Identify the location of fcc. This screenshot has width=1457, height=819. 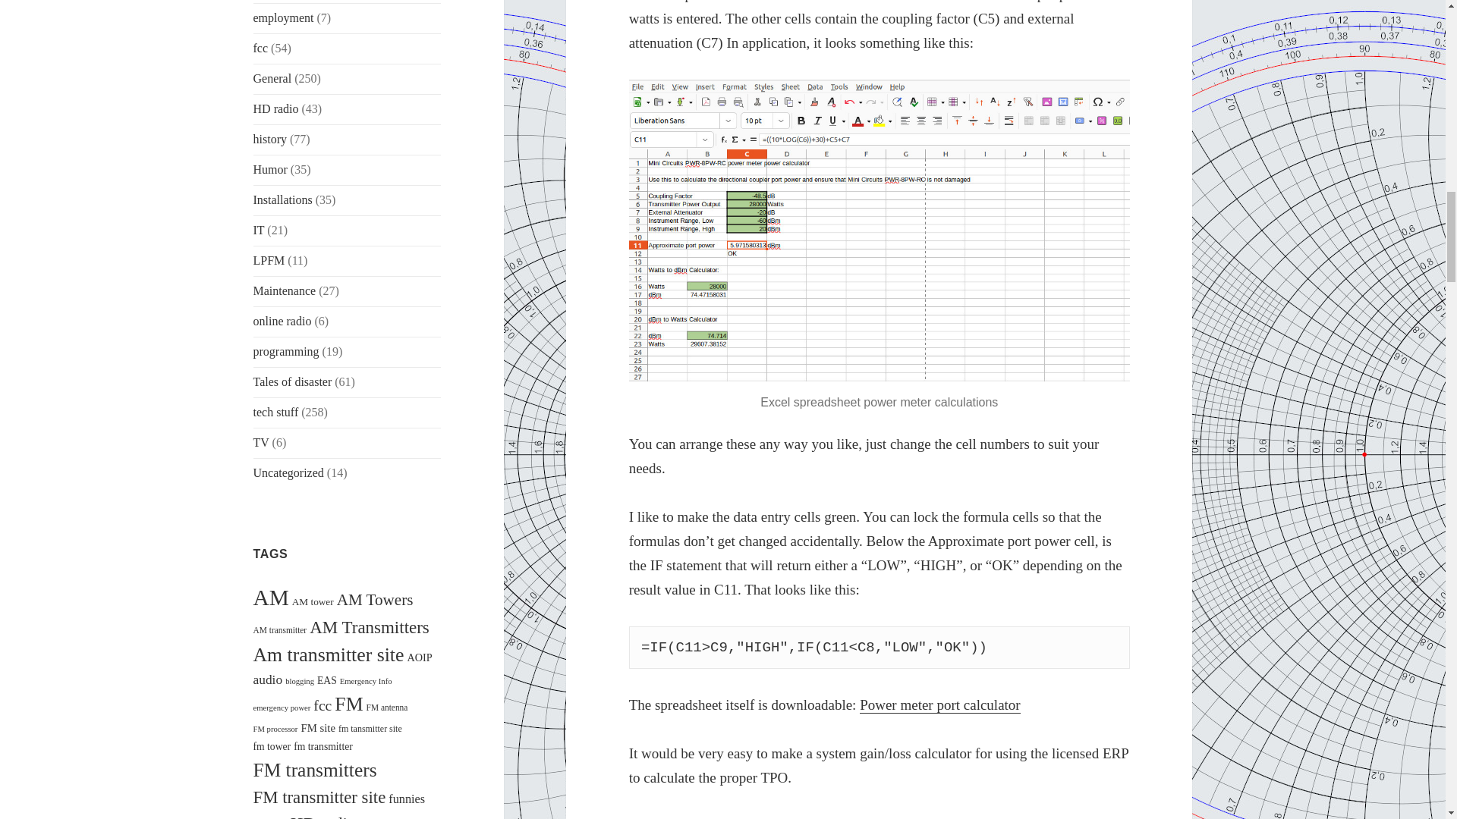
(261, 49).